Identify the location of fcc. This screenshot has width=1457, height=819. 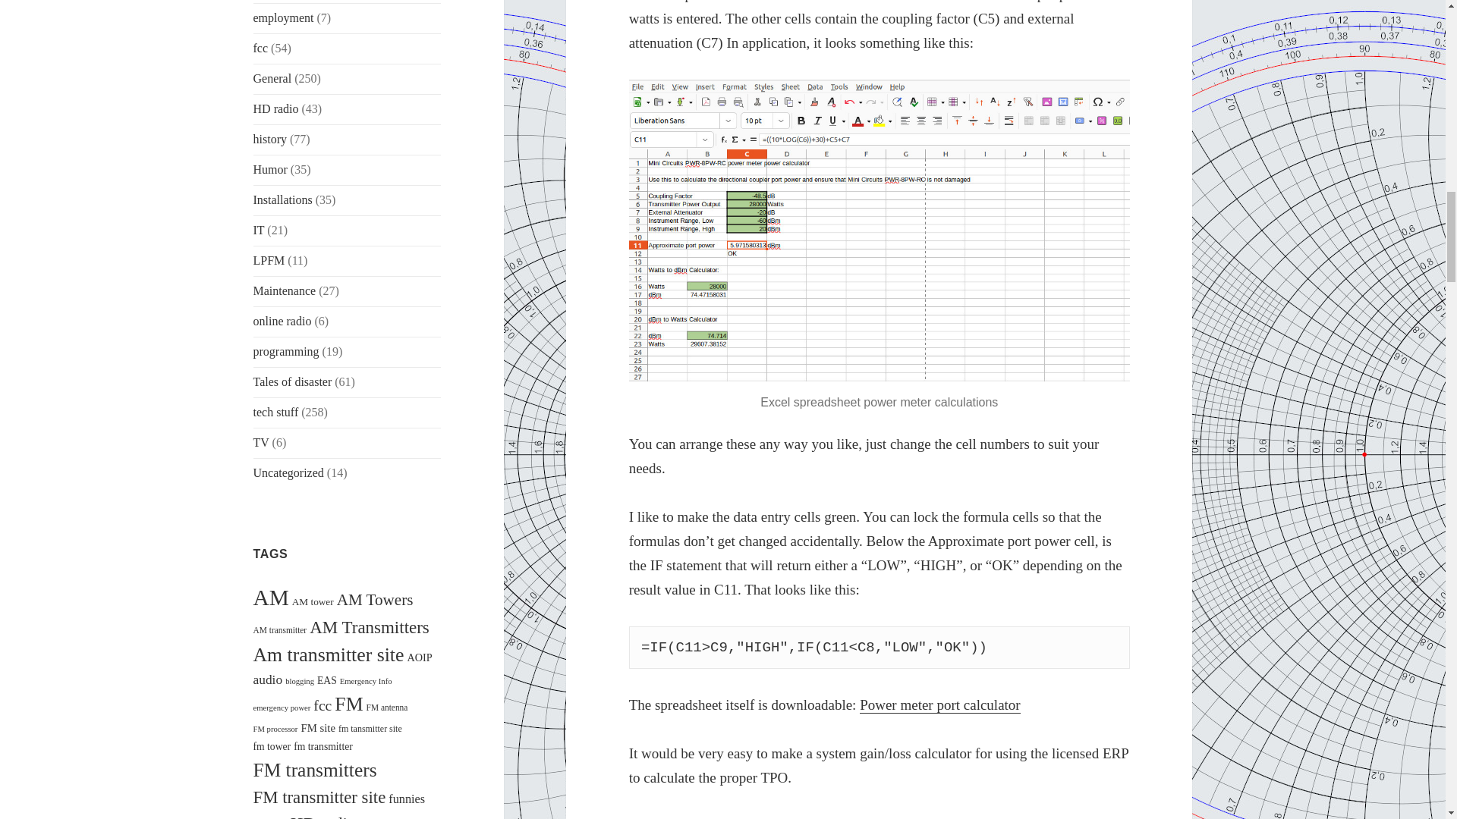
(261, 49).